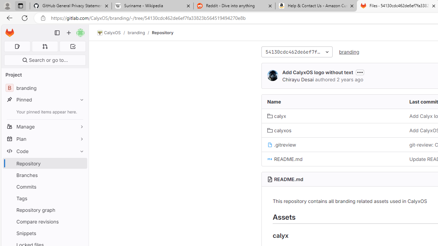 The image size is (438, 246). Describe the element at coordinates (282, 145) in the screenshot. I see `.gitreview` at that location.